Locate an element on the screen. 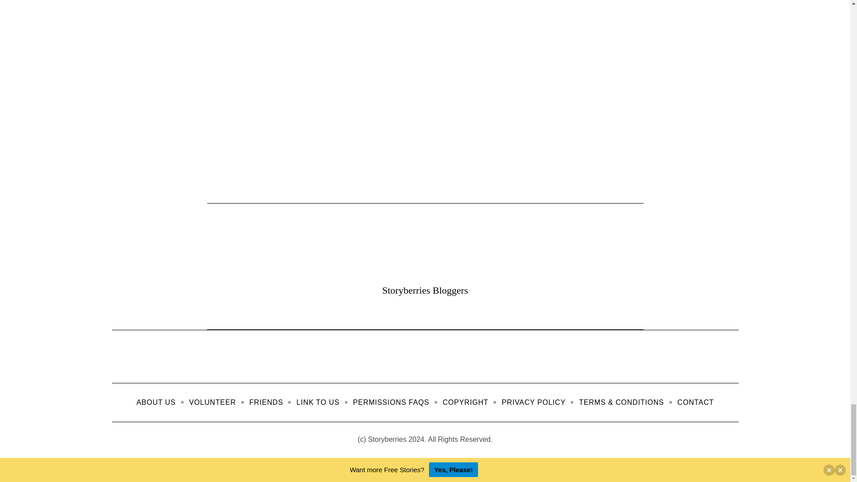 This screenshot has height=482, width=857. ABOUT US is located at coordinates (156, 402).